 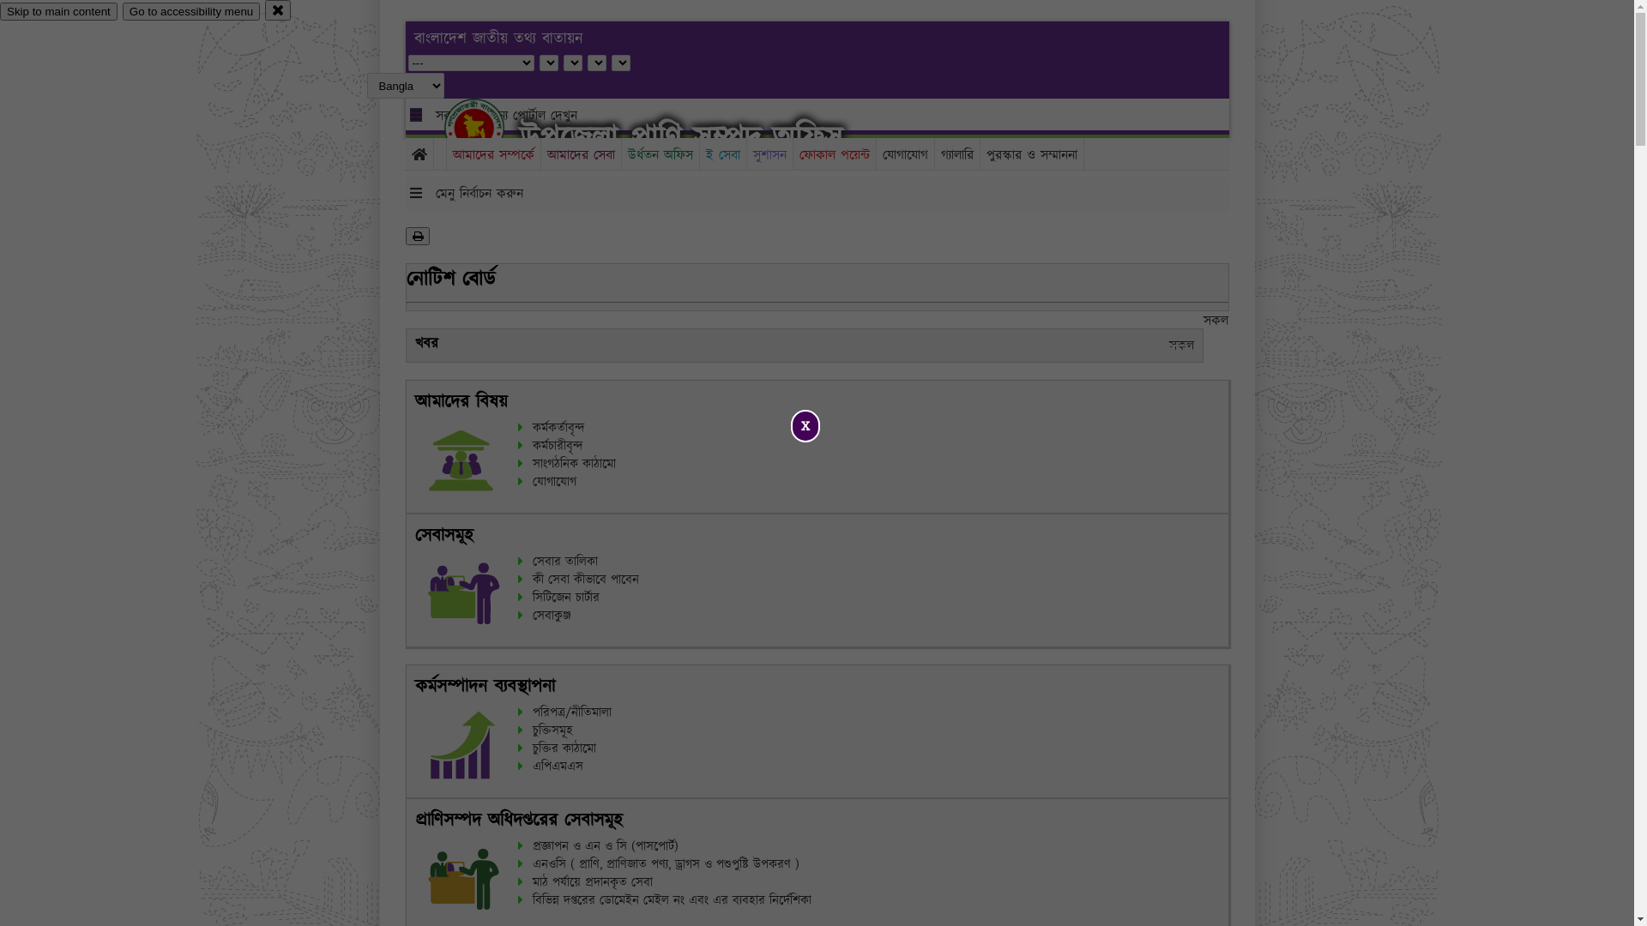 What do you see at coordinates (191, 12) in the screenshot?
I see `Go to accessibility menu` at bounding box center [191, 12].